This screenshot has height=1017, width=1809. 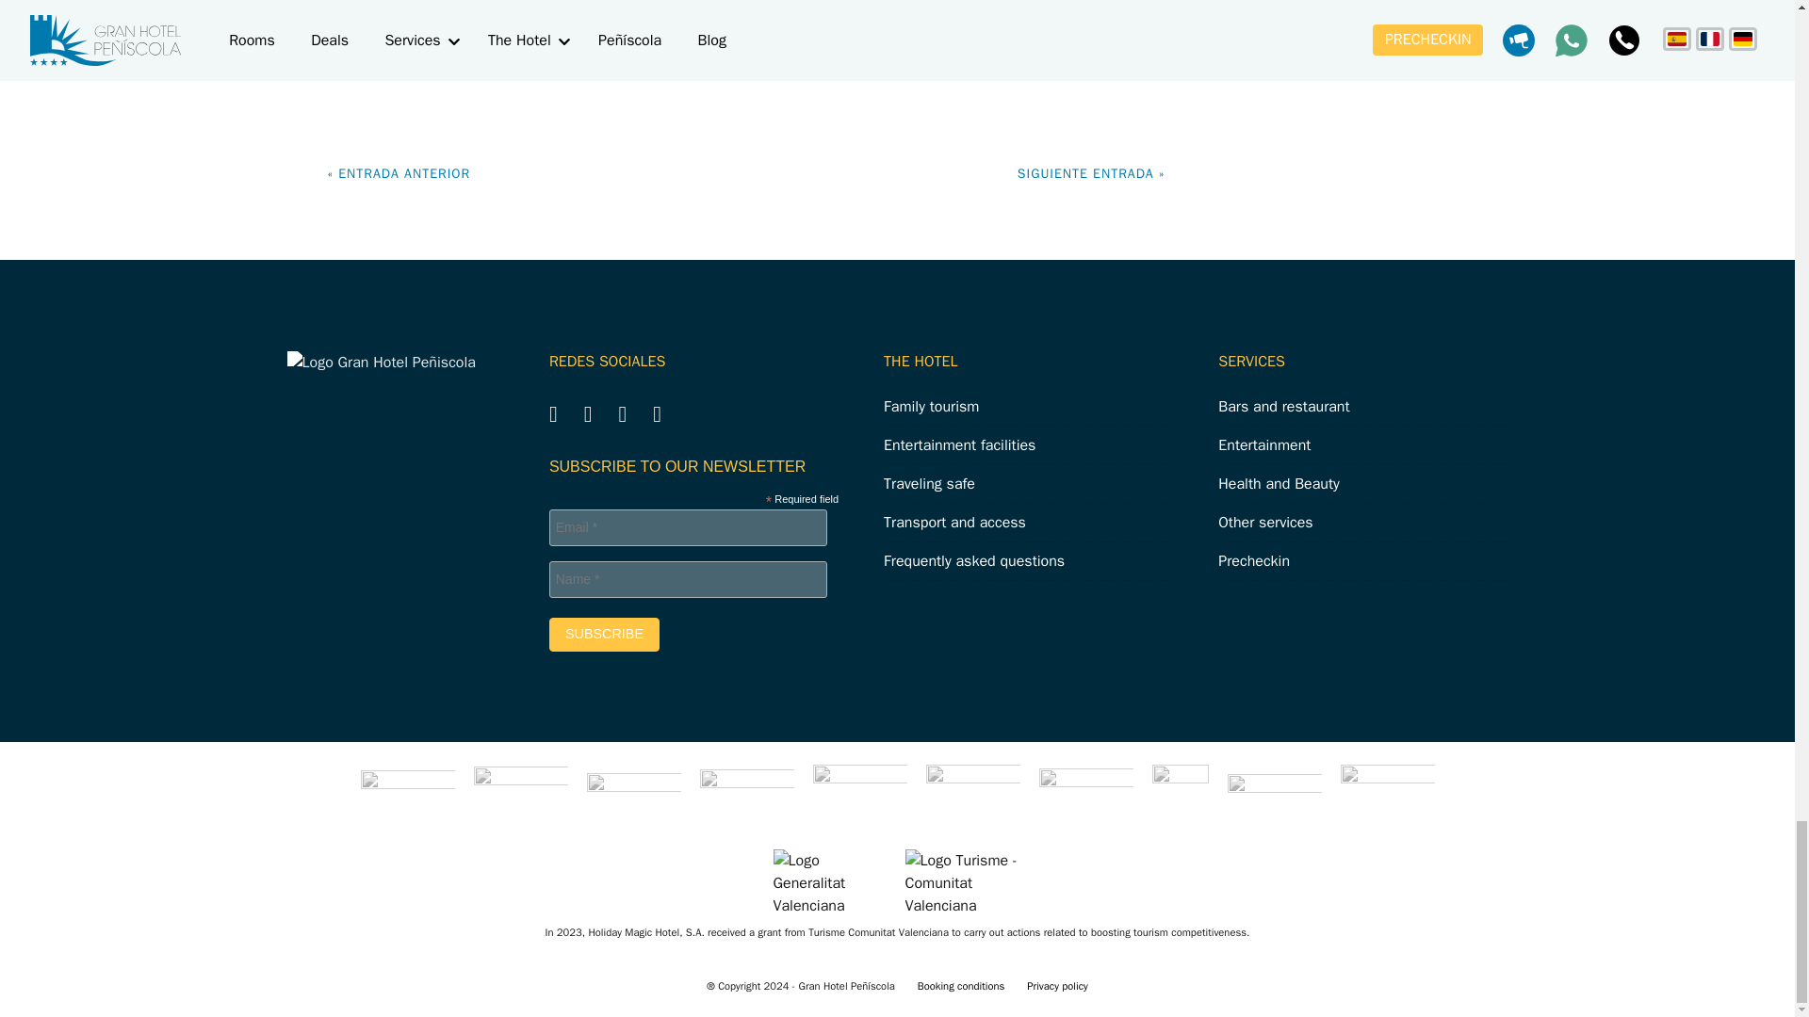 I want to click on Subscribe, so click(x=605, y=635).